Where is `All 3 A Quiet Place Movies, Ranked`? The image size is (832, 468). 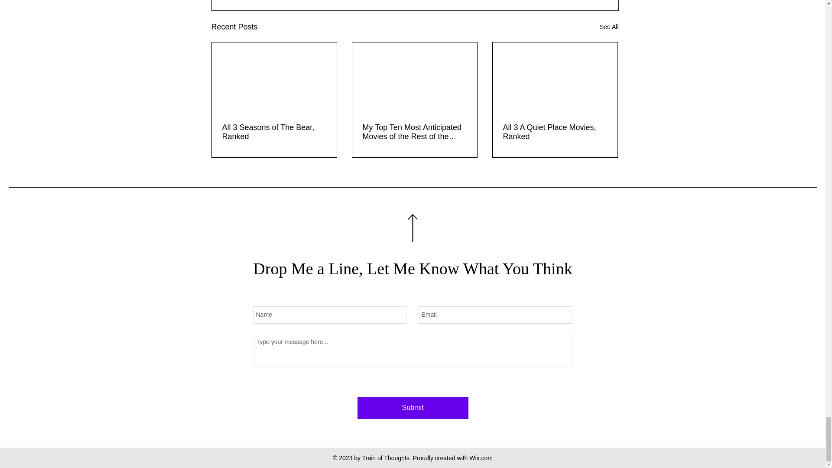 All 3 A Quiet Place Movies, Ranked is located at coordinates (554, 132).